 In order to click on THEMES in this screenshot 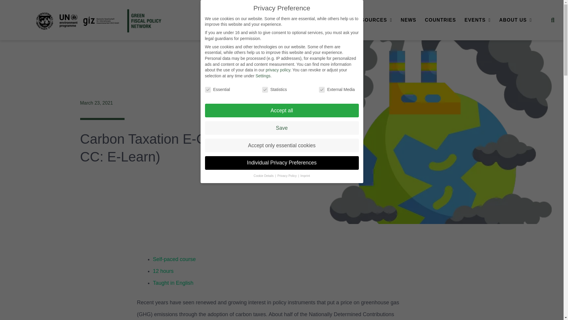, I will do `click(332, 20)`.